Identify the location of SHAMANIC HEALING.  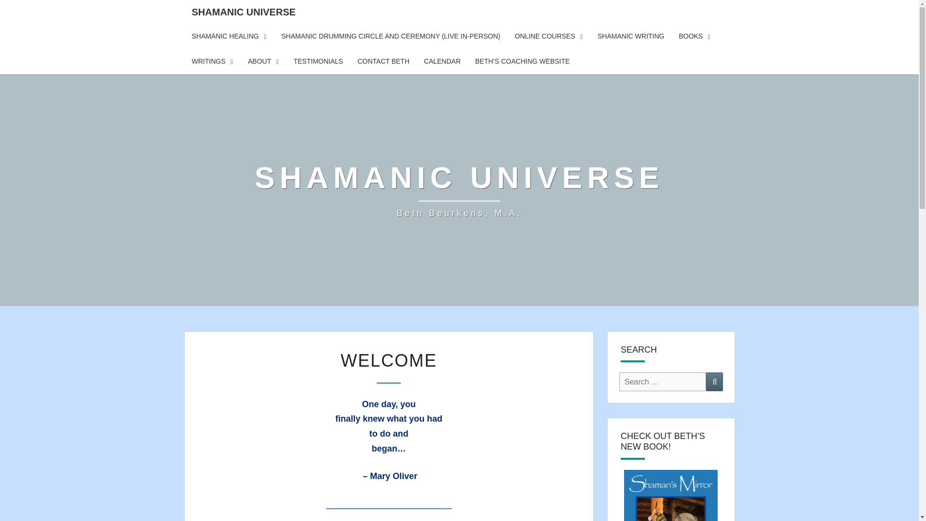
(243, 12).